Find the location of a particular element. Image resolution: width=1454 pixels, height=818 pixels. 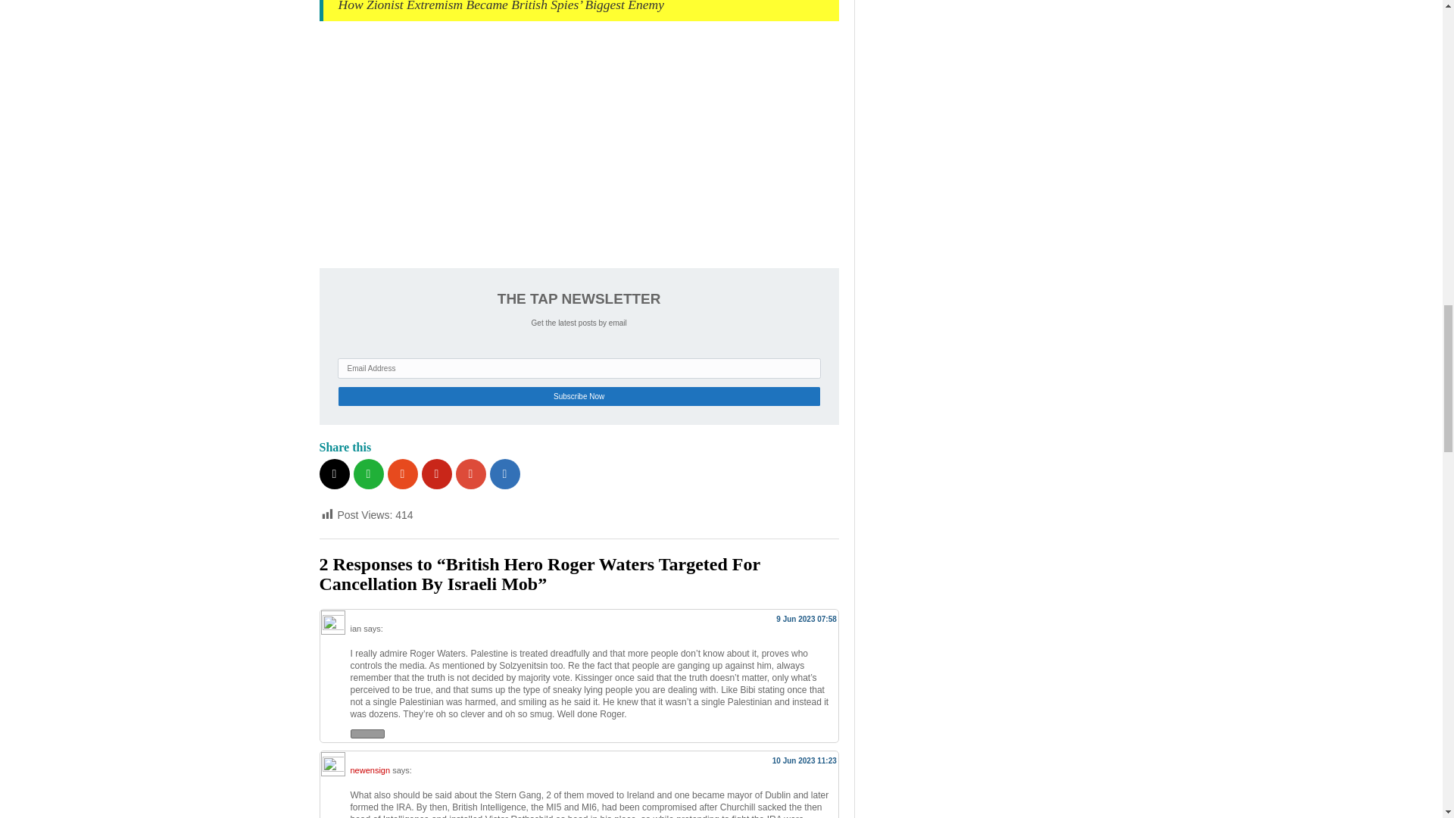

newensign is located at coordinates (370, 770).